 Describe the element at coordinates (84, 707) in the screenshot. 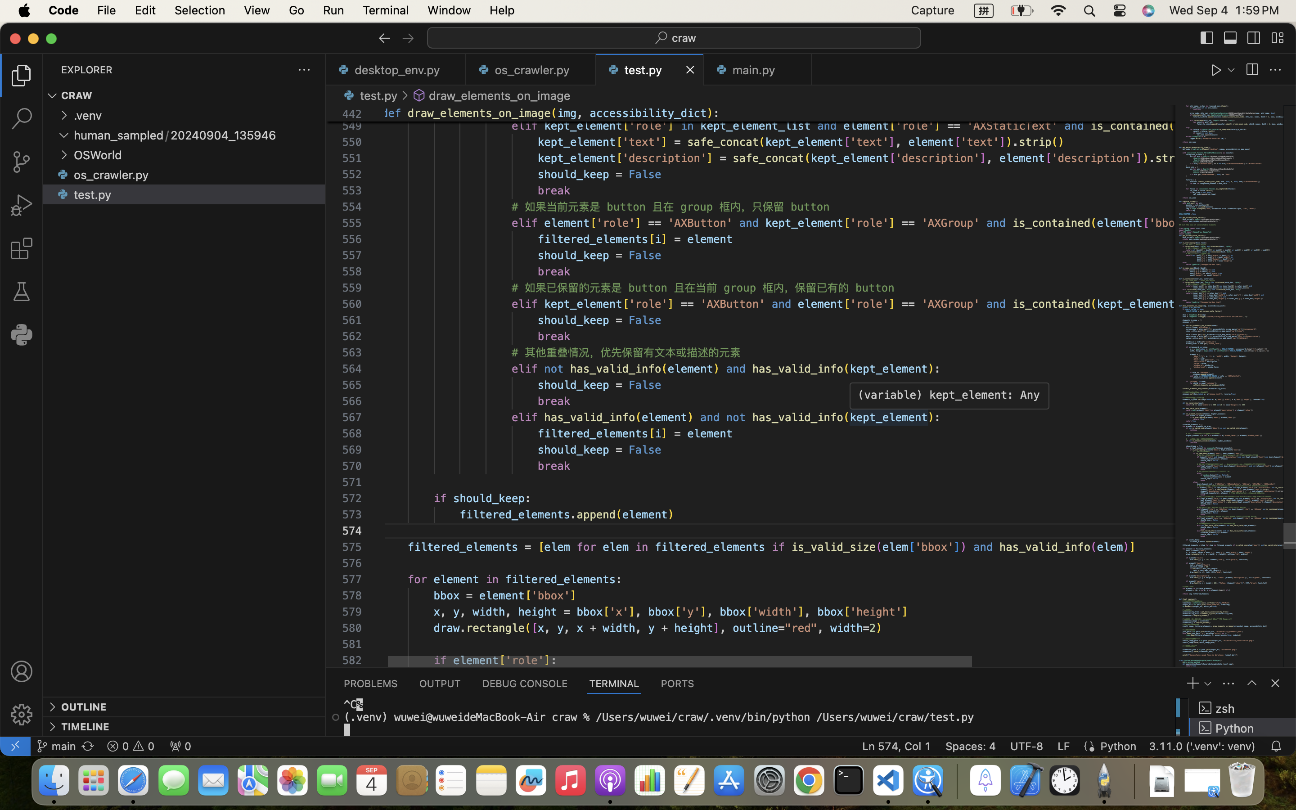

I see `OUTLINE` at that location.